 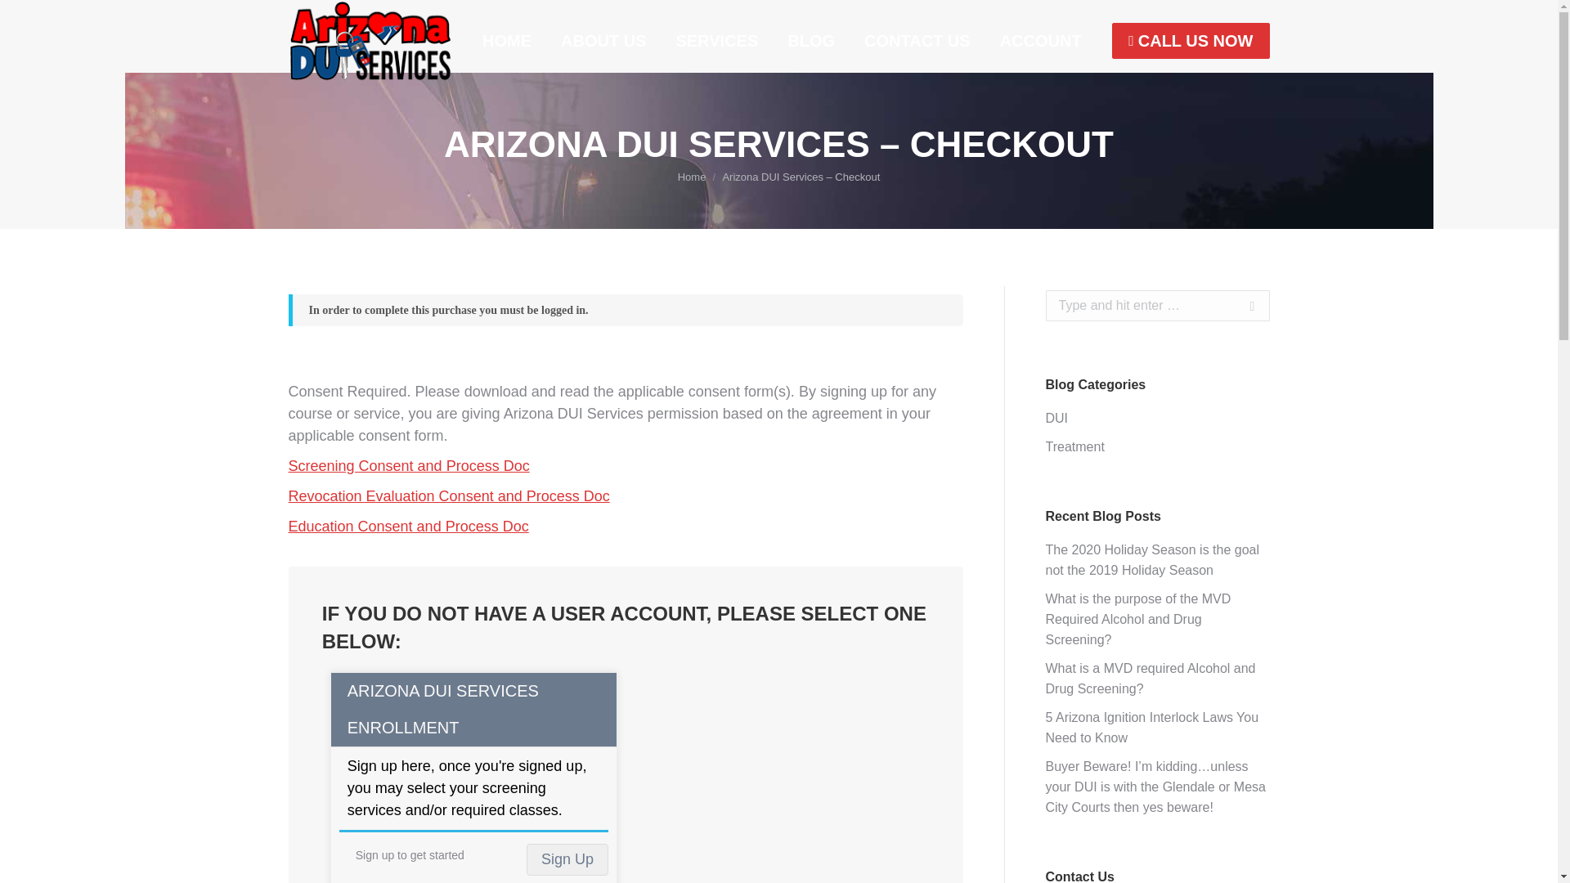 What do you see at coordinates (448, 495) in the screenshot?
I see `Revocation Evaluation Consent and Process Doc` at bounding box center [448, 495].